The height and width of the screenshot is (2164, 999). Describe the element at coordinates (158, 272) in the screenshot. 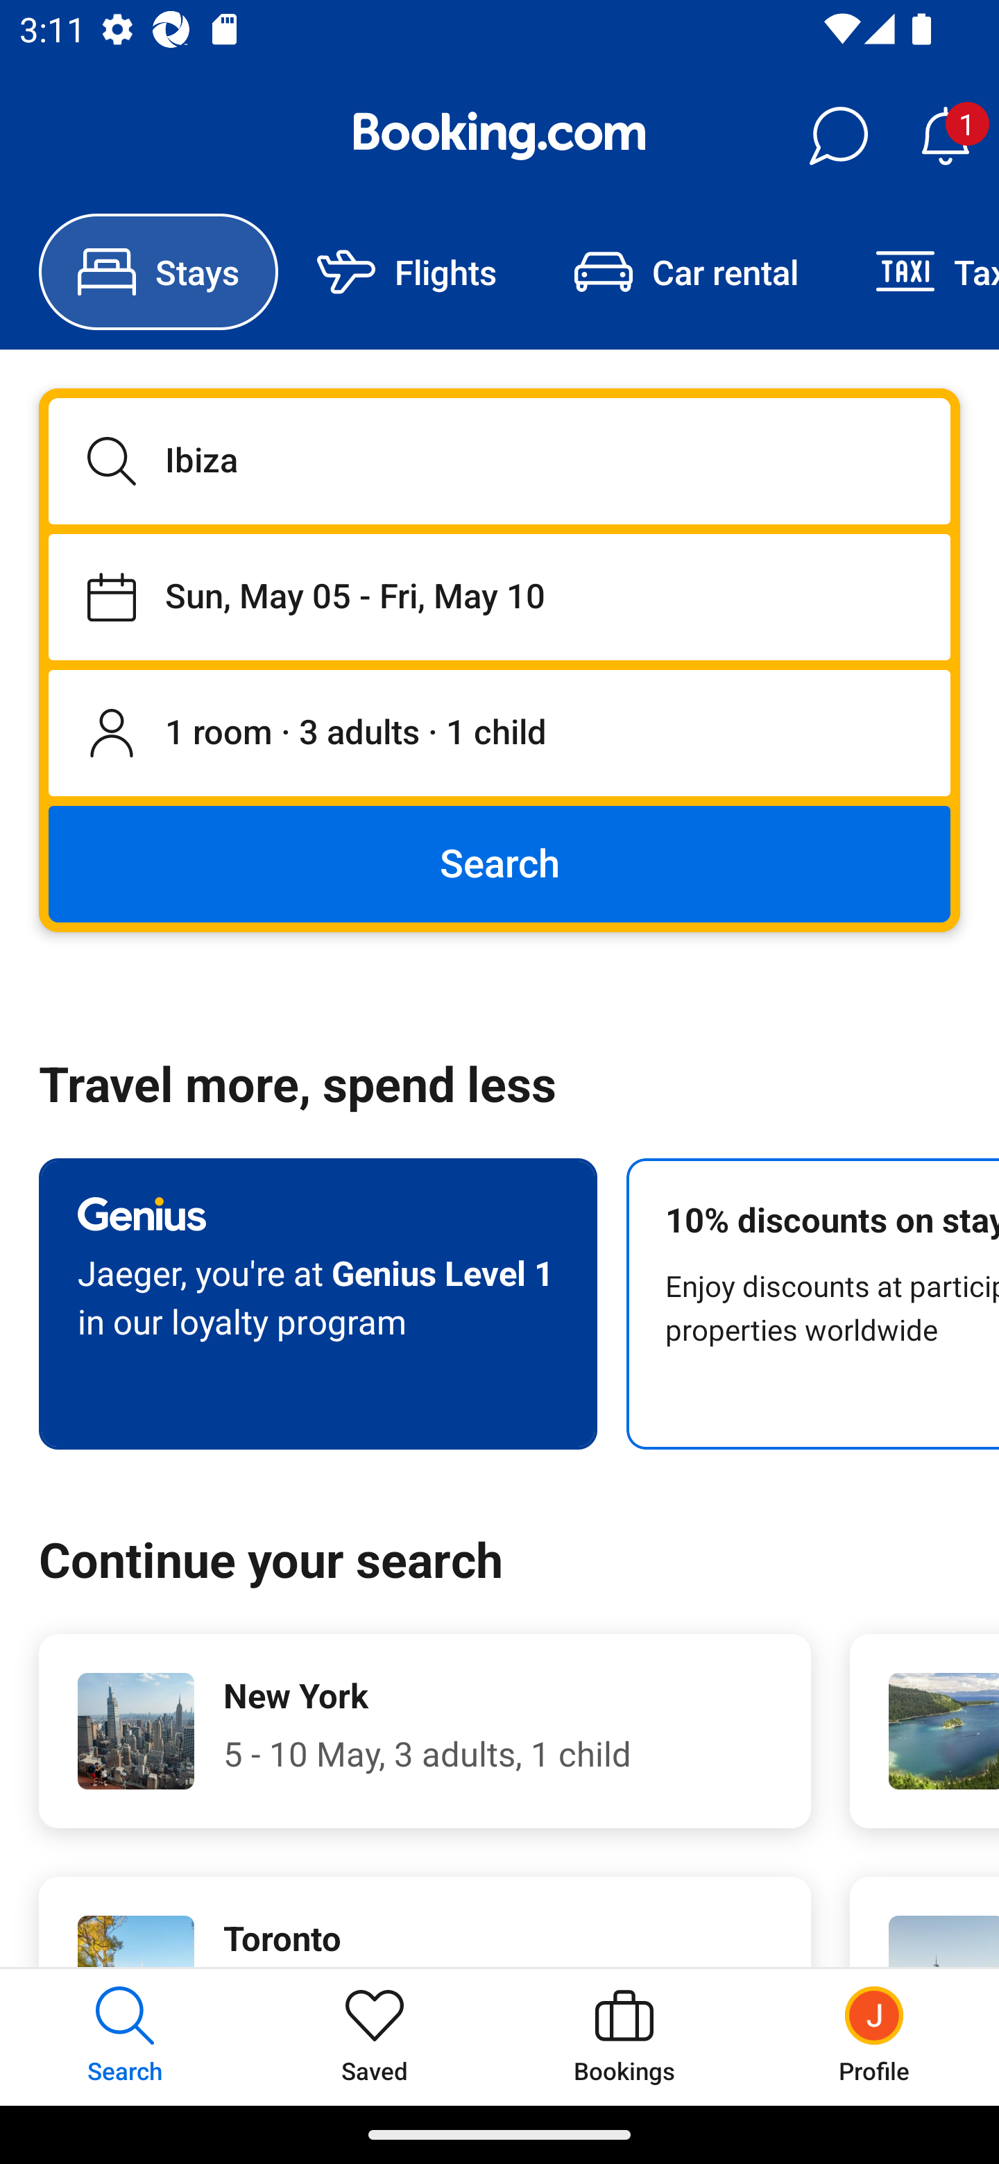

I see `Stays` at that location.